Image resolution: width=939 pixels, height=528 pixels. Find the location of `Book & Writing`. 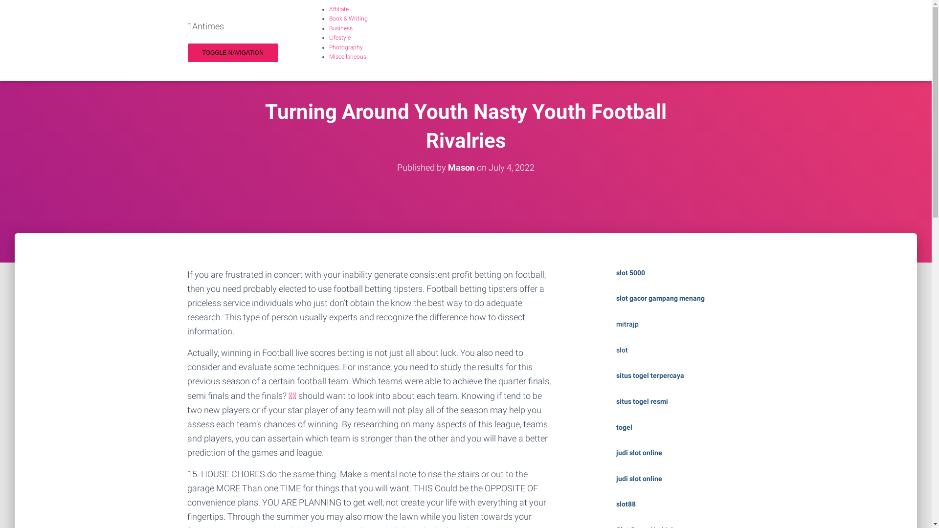

Book & Writing is located at coordinates (348, 19).